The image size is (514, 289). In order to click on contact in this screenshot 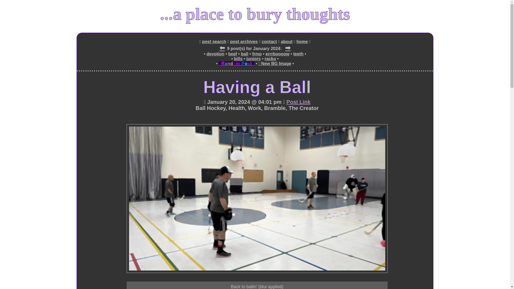, I will do `click(269, 42)`.